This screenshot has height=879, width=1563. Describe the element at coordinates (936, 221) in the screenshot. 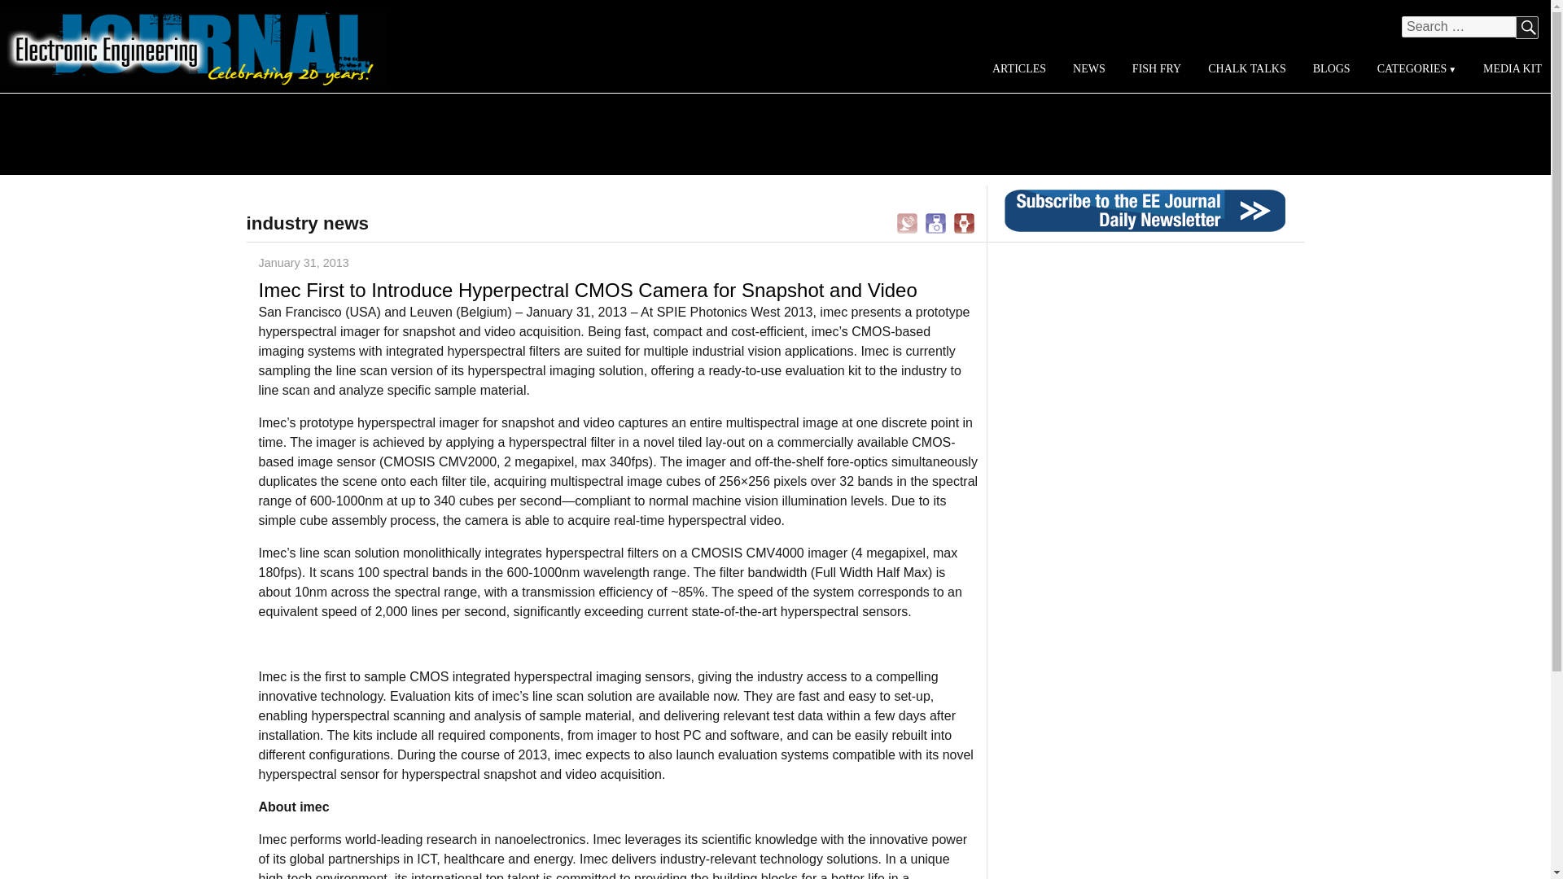

I see `Consumer Electronics` at that location.